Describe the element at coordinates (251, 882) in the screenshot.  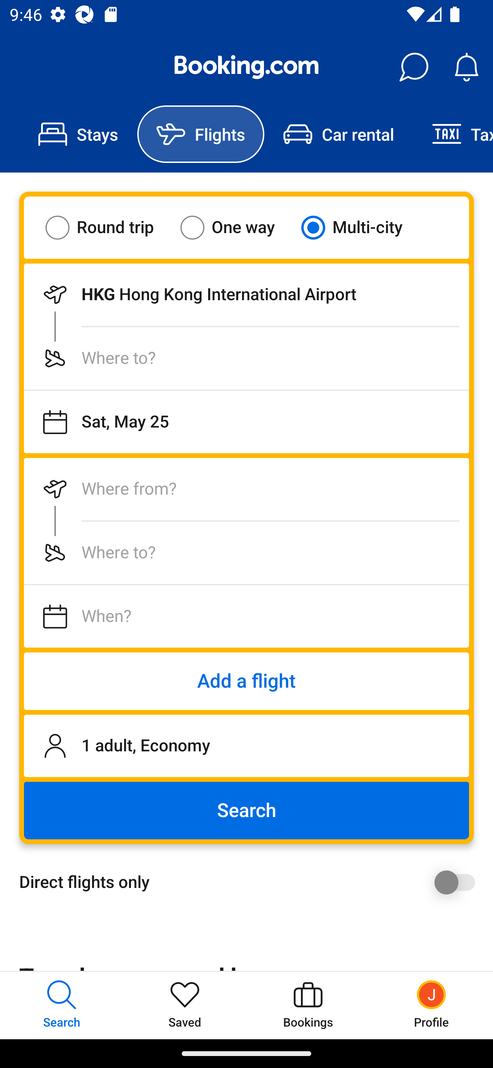
I see `Direct flights only` at that location.